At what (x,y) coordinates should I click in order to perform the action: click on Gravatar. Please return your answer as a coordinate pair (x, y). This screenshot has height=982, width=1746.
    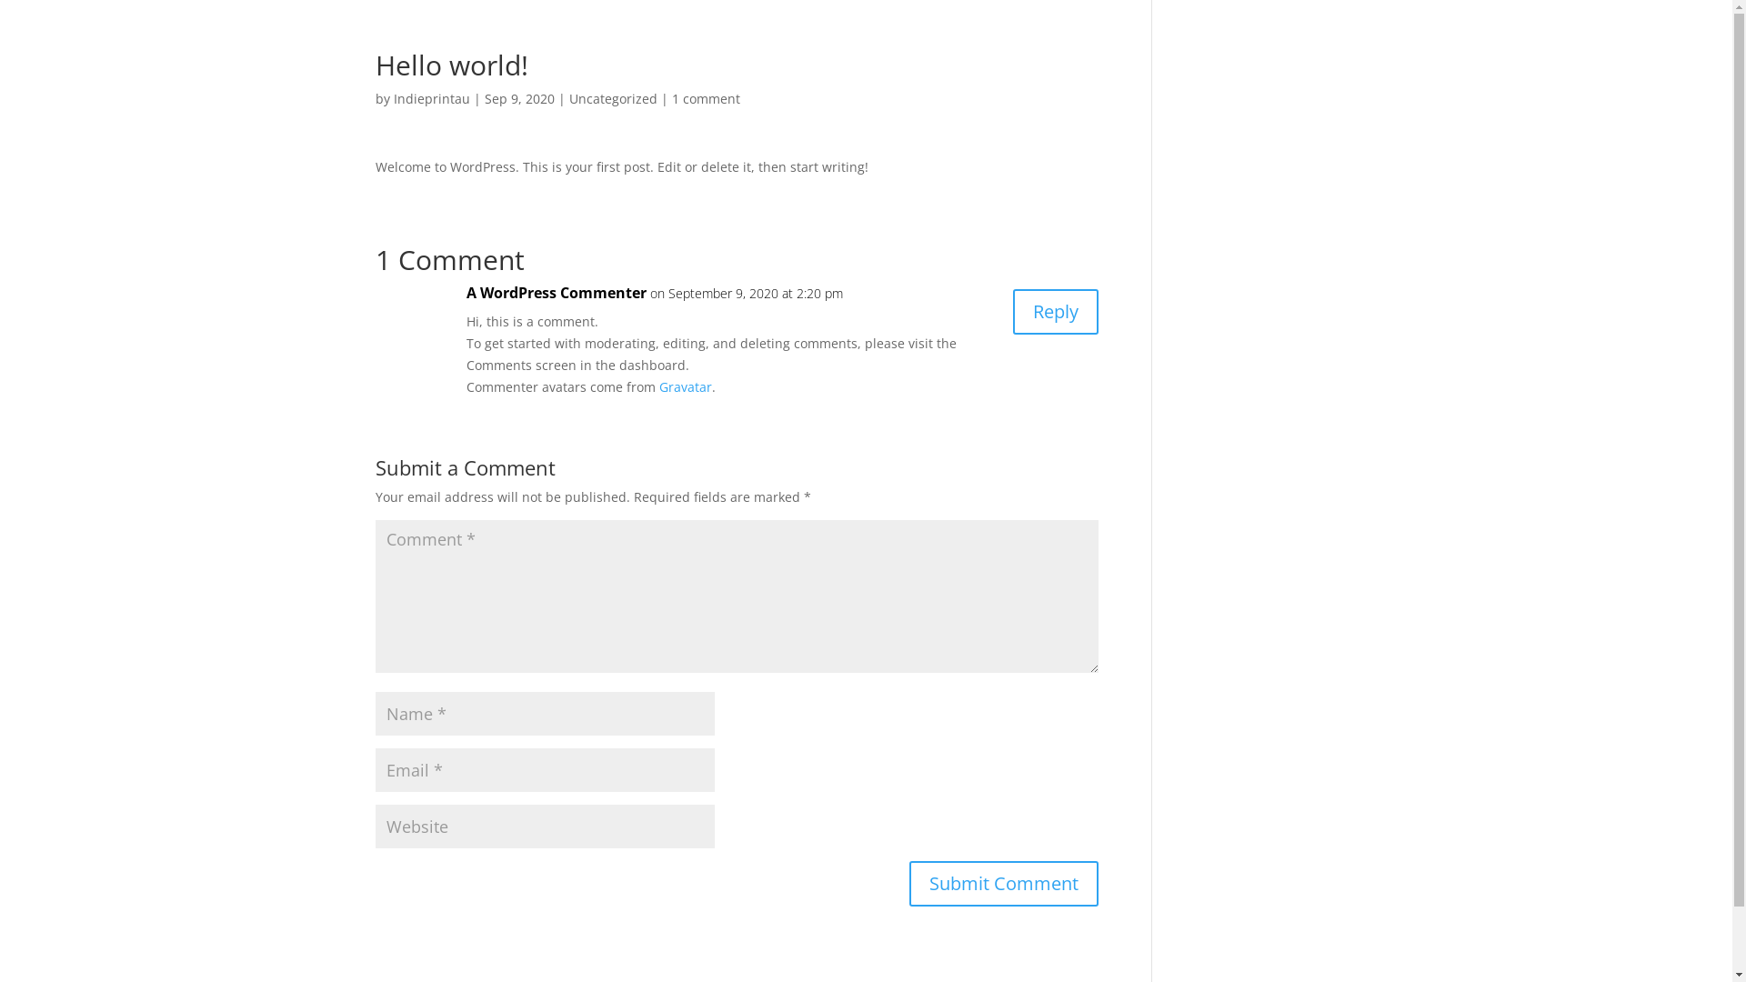
    Looking at the image, I should click on (685, 387).